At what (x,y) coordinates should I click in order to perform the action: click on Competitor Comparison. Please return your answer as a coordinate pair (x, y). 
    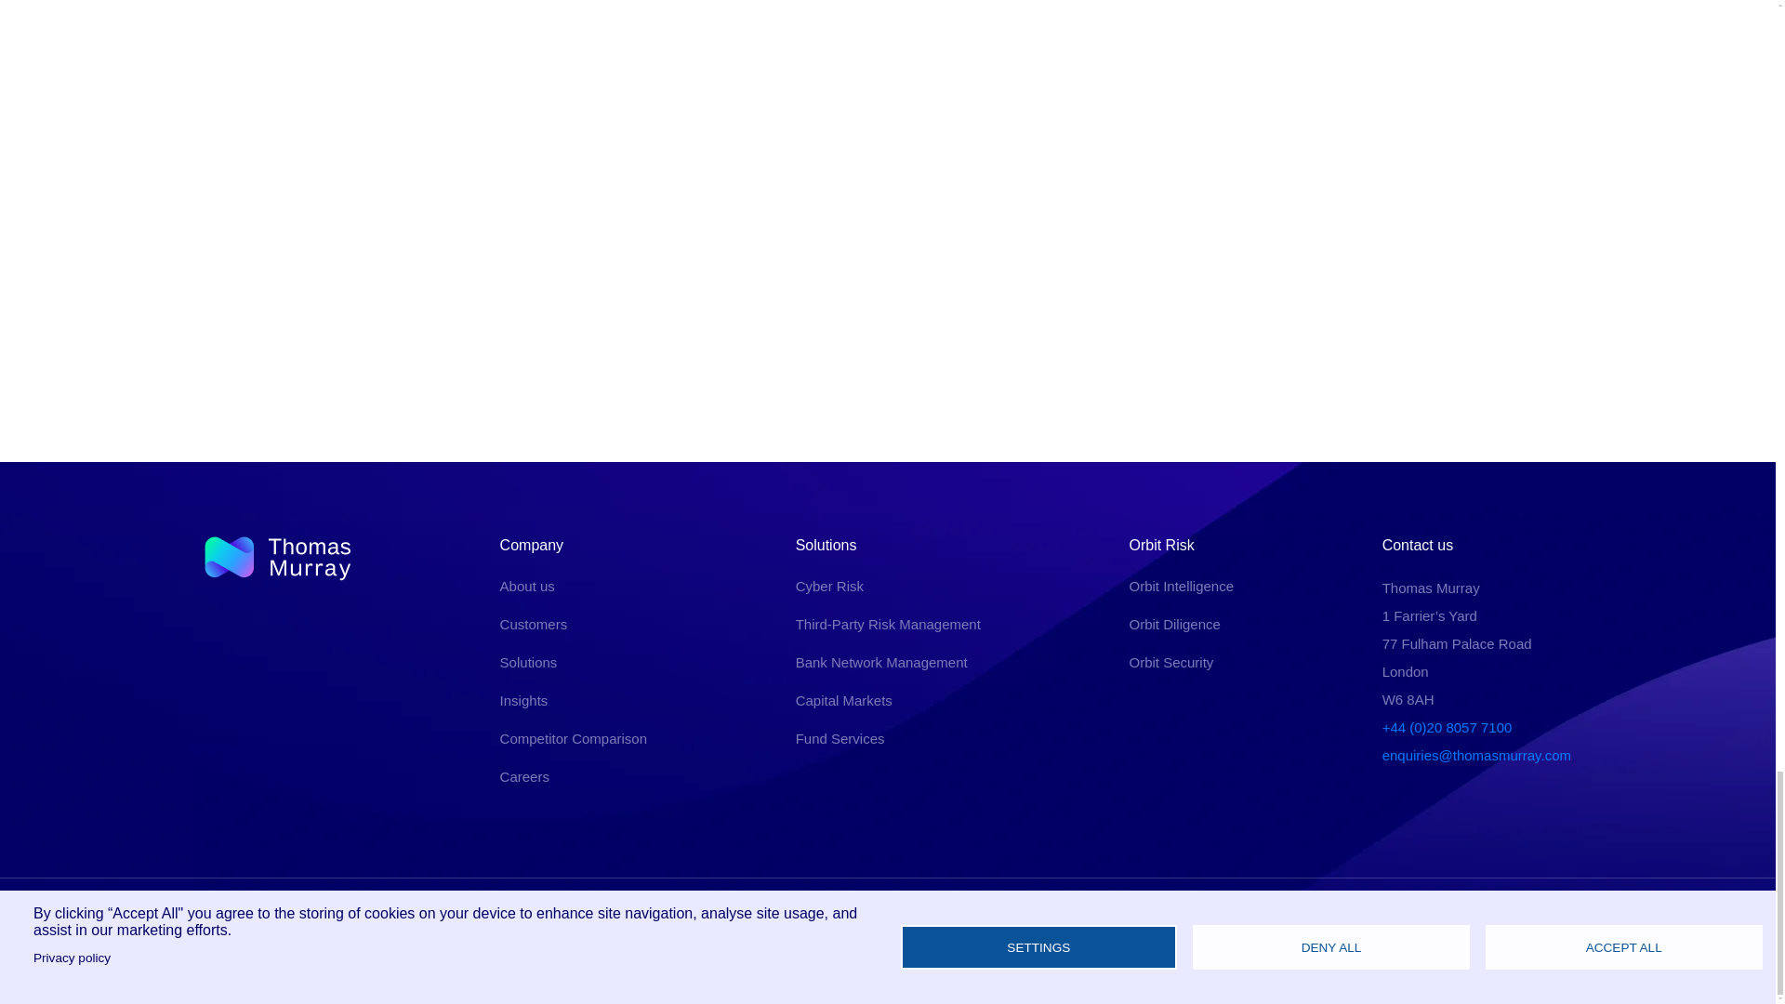
    Looking at the image, I should click on (573, 738).